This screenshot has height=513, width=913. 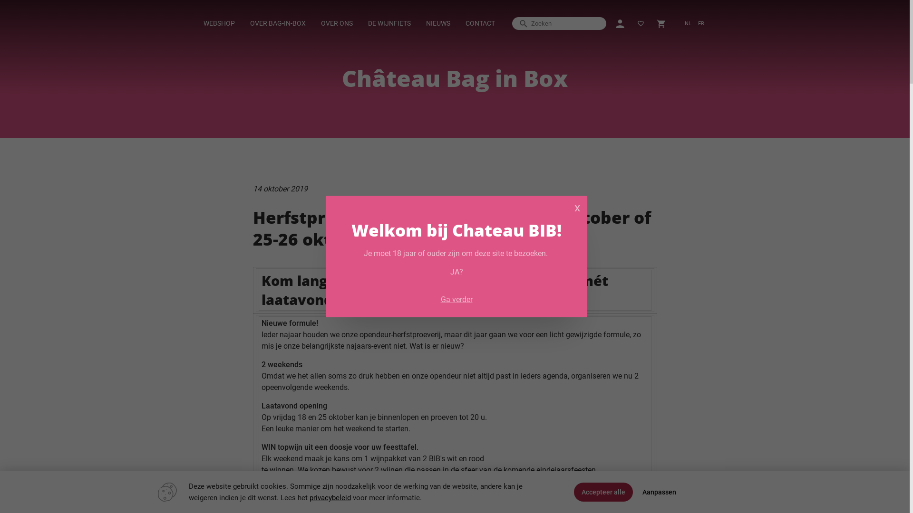 I want to click on x, so click(x=577, y=207).